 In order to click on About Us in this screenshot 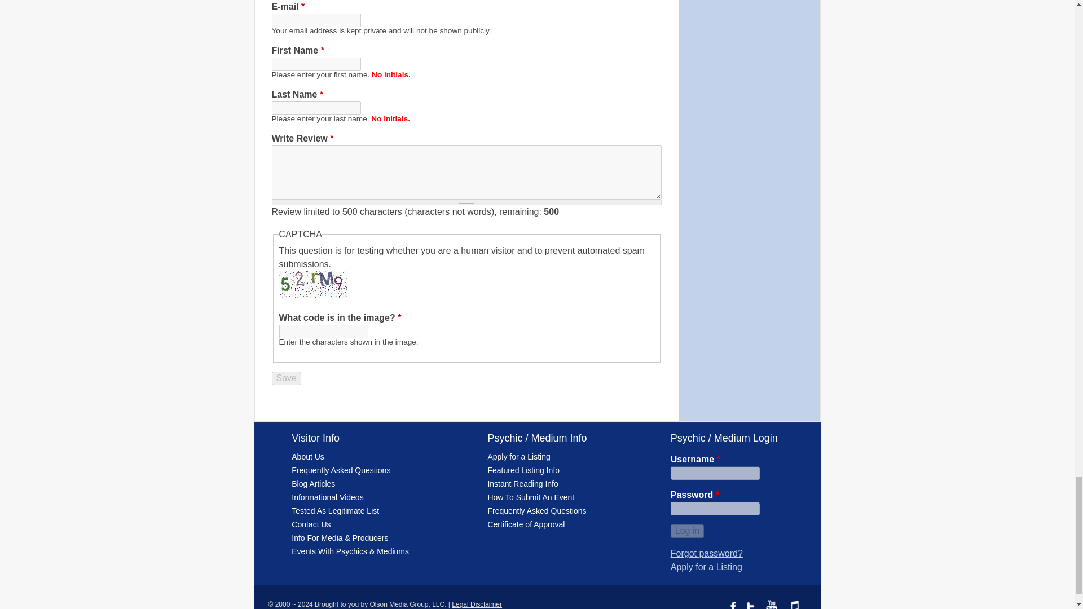, I will do `click(307, 457)`.